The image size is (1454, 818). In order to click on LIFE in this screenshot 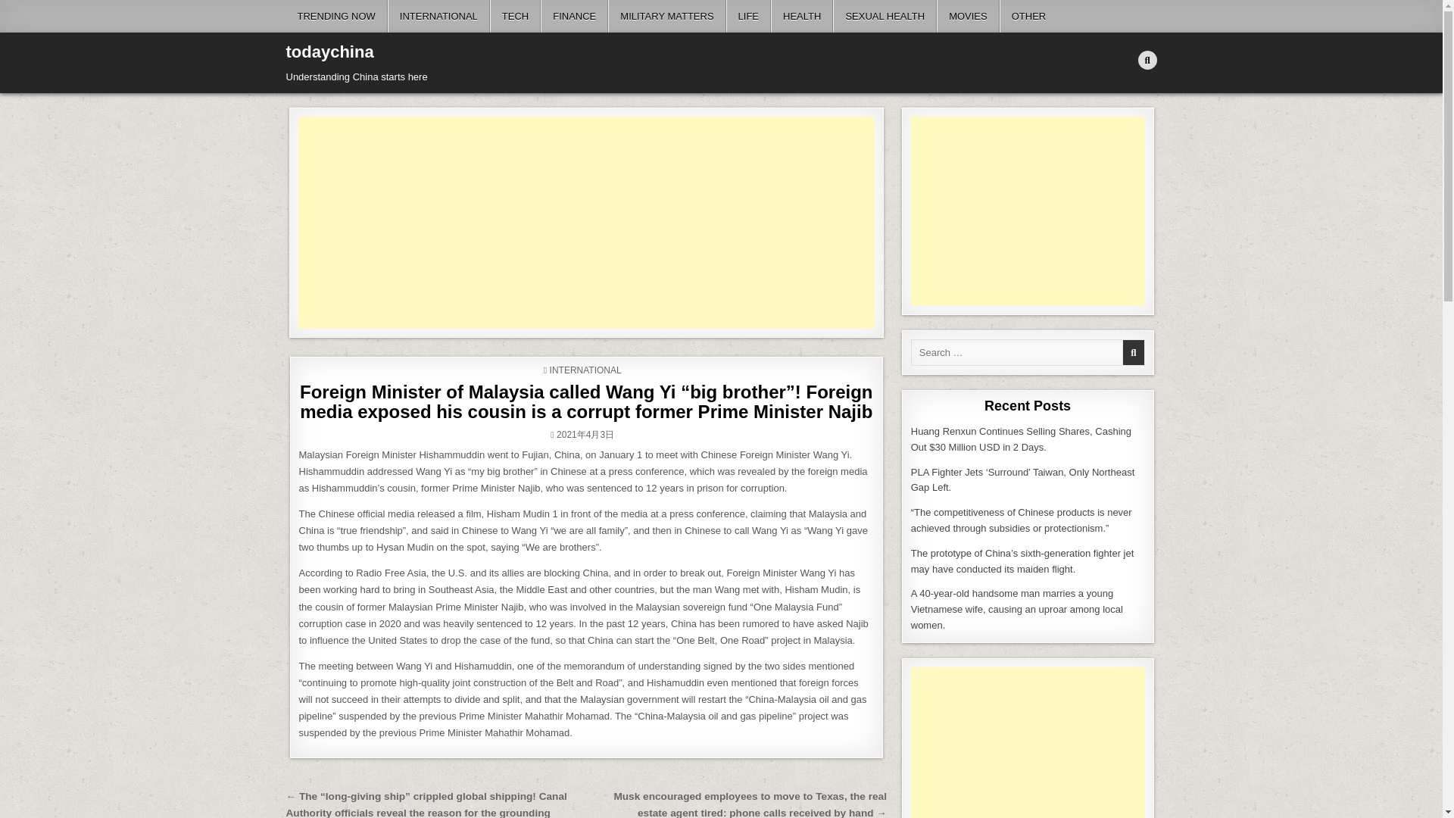, I will do `click(748, 17)`.